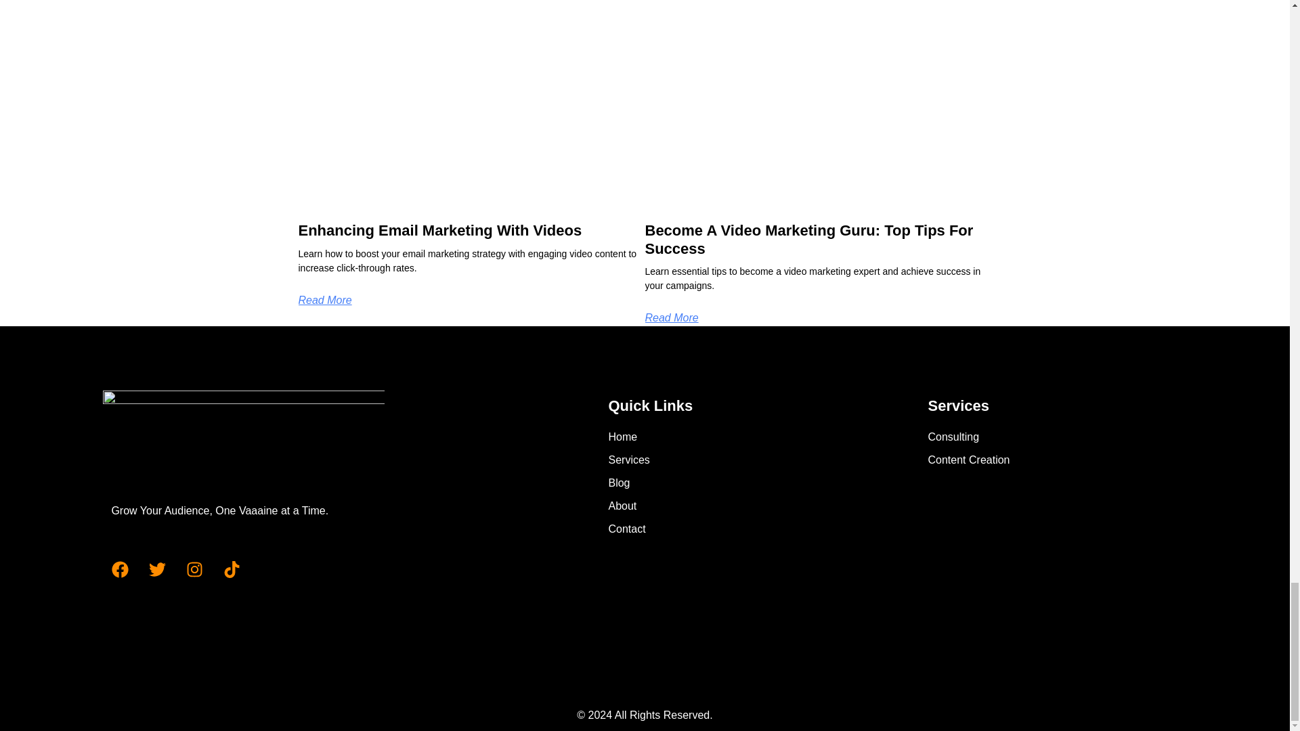 This screenshot has height=731, width=1300. I want to click on Home, so click(693, 437).